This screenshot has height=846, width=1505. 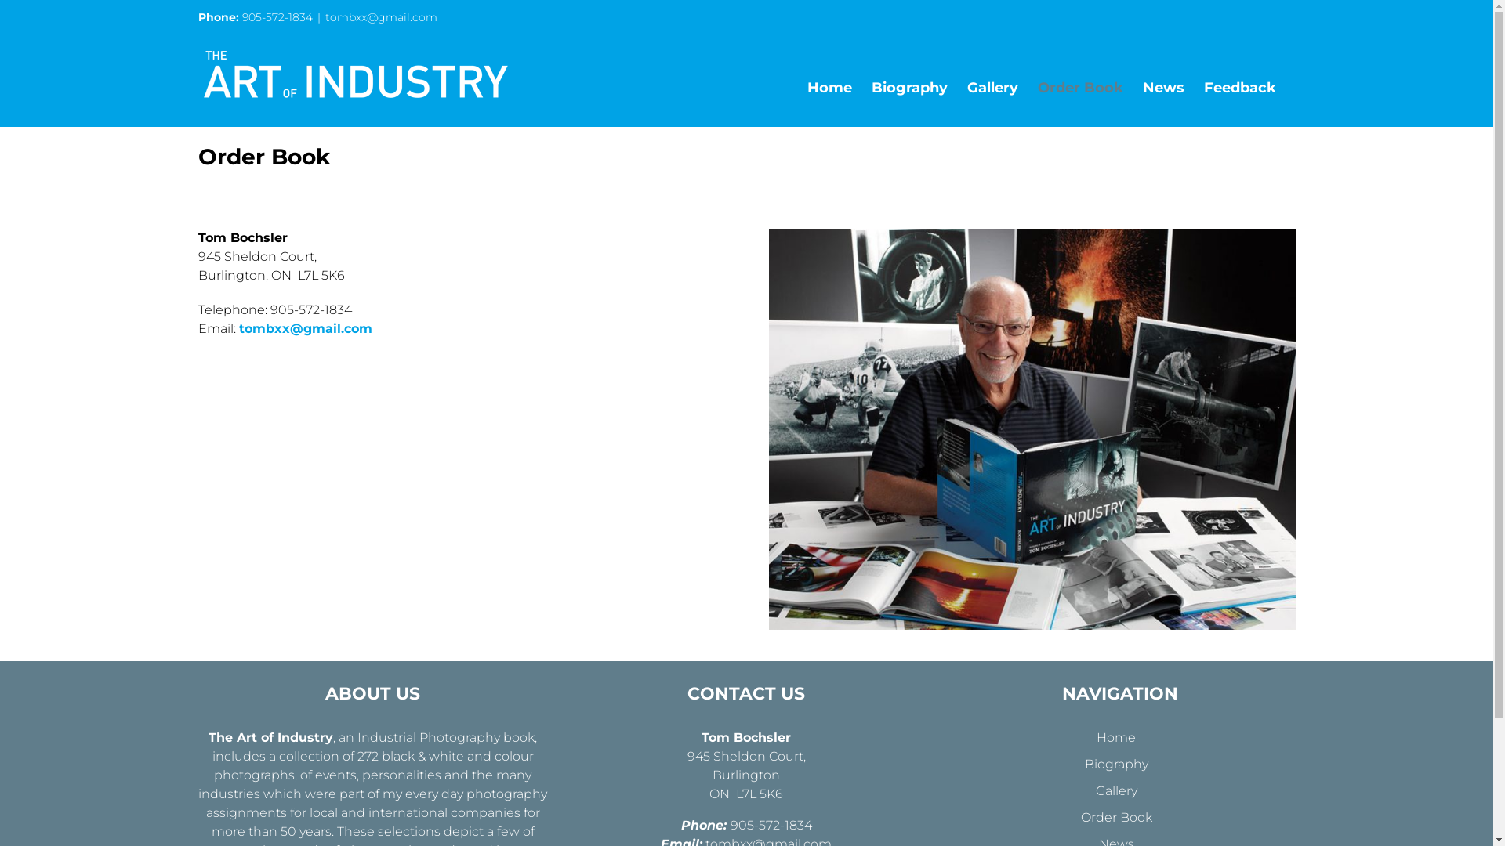 What do you see at coordinates (1116, 738) in the screenshot?
I see `Home` at bounding box center [1116, 738].